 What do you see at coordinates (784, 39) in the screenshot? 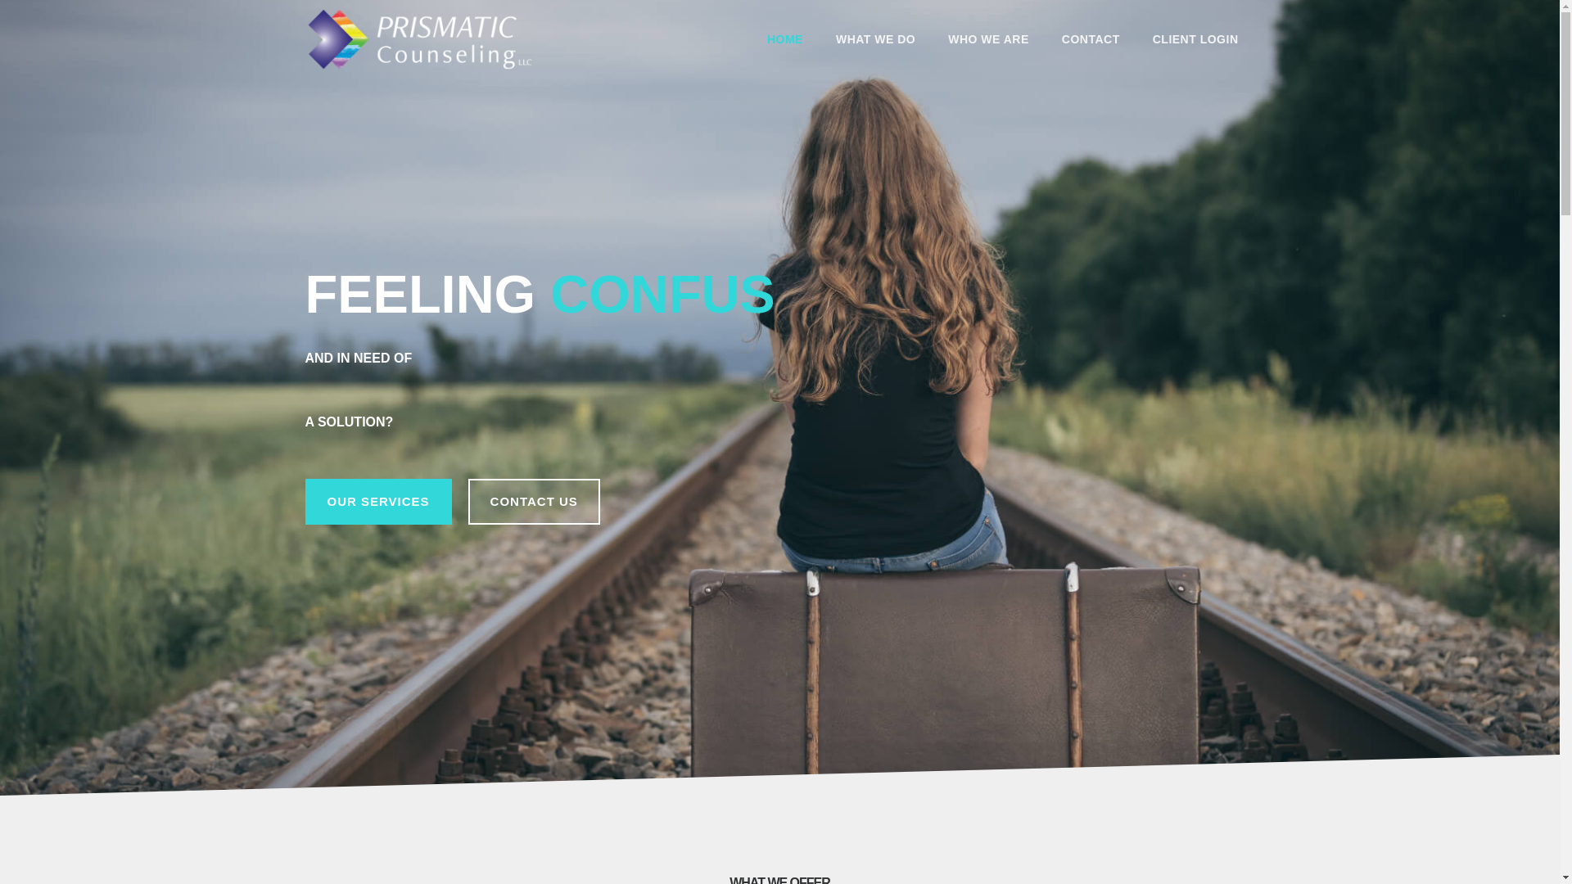
I see `Home` at bounding box center [784, 39].